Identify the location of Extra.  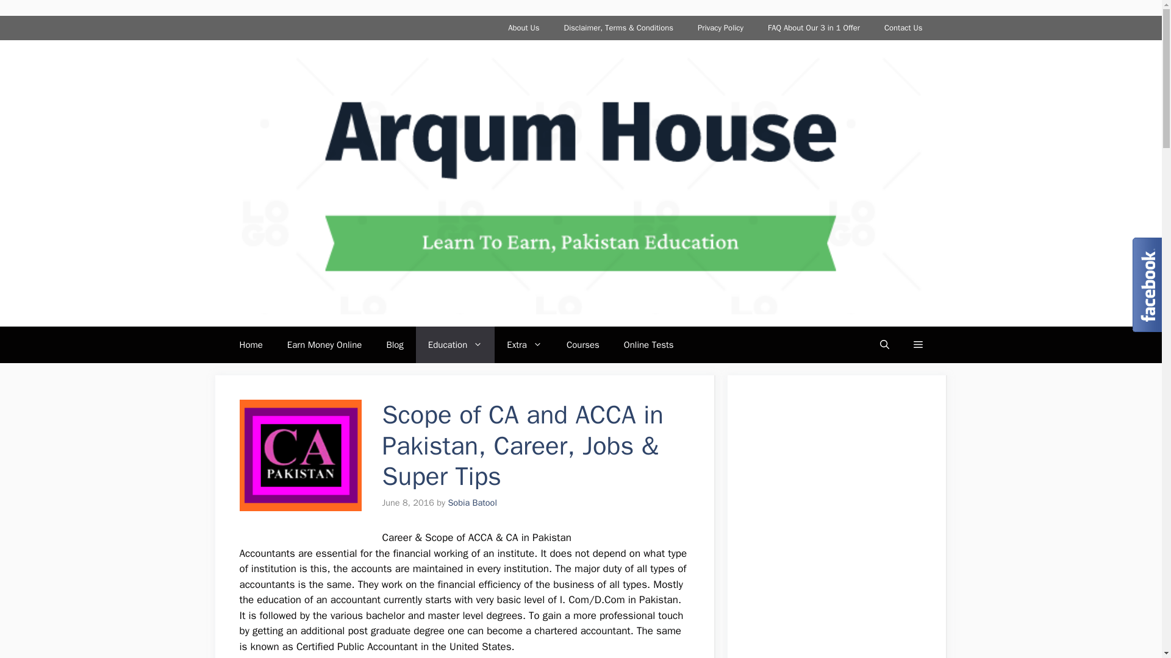
(524, 345).